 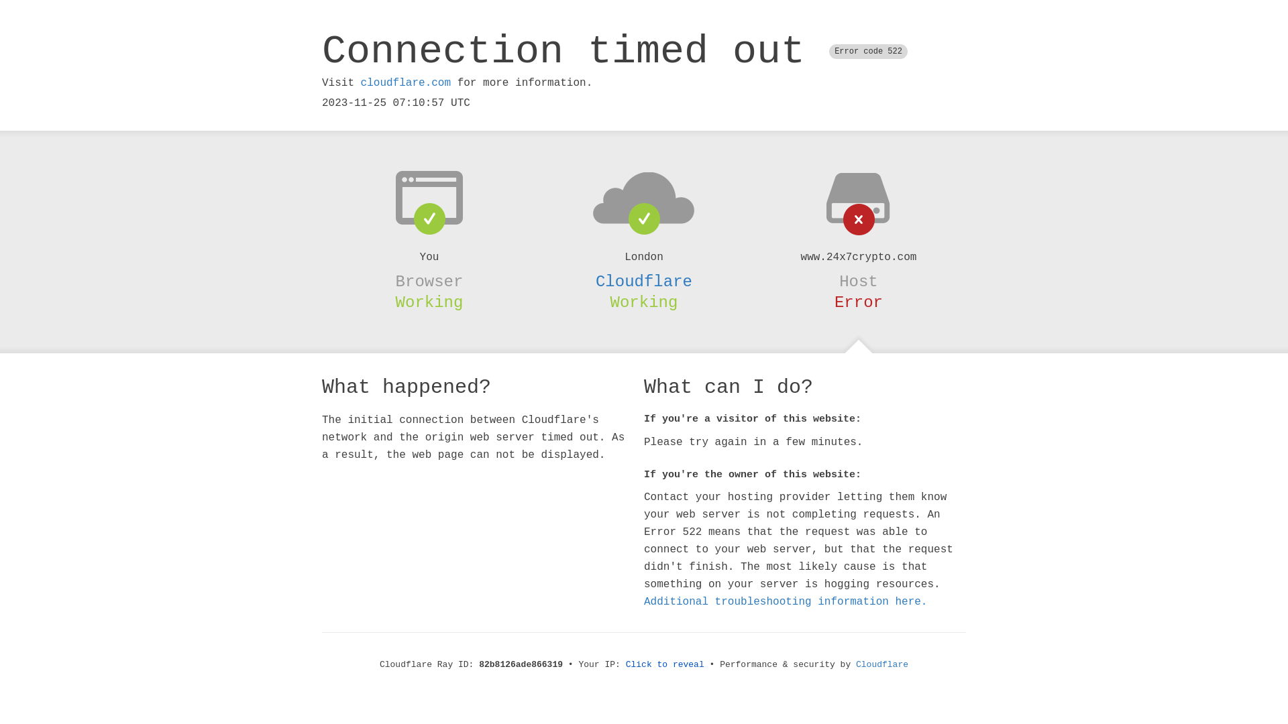 What do you see at coordinates (406, 83) in the screenshot?
I see `cloudflare.com` at bounding box center [406, 83].